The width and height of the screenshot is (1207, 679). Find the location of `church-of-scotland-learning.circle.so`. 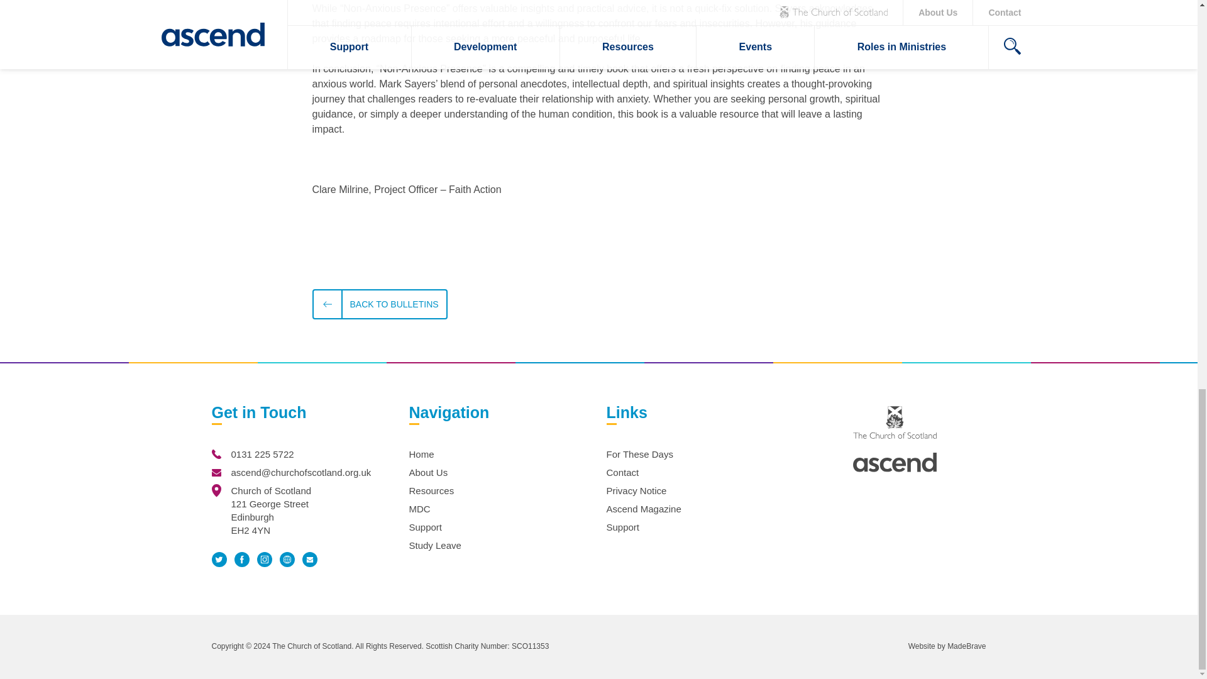

church-of-scotland-learning.circle.so is located at coordinates (287, 560).